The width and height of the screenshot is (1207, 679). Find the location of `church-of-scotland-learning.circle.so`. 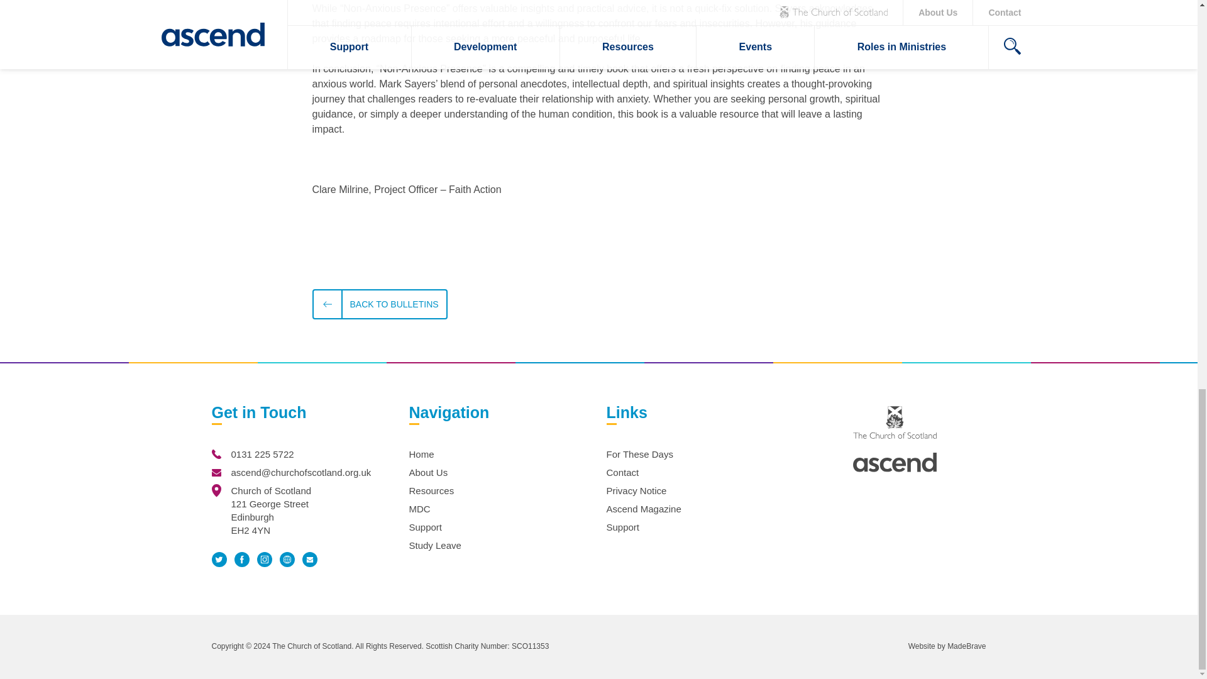

church-of-scotland-learning.circle.so is located at coordinates (287, 560).